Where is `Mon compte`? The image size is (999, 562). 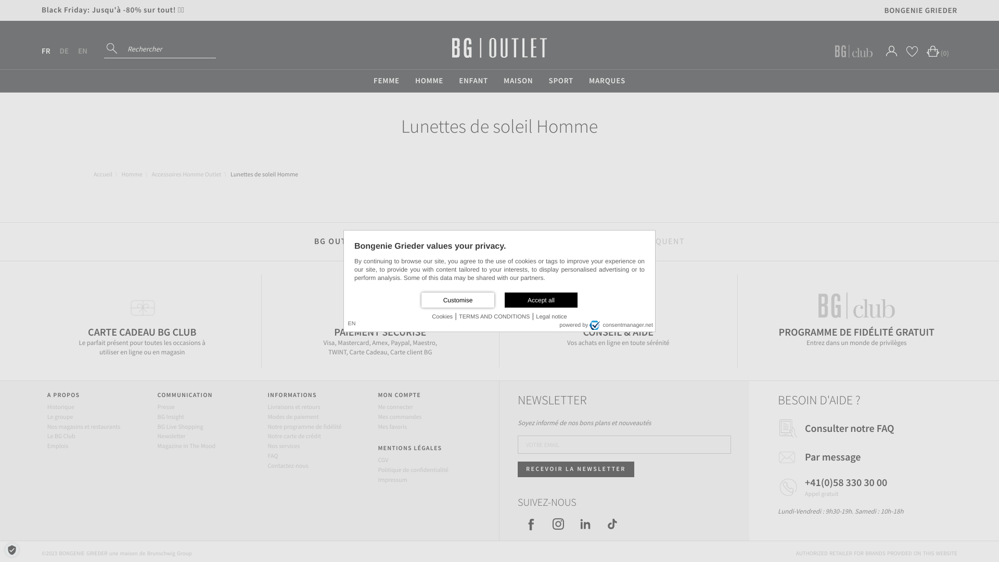 Mon compte is located at coordinates (892, 51).